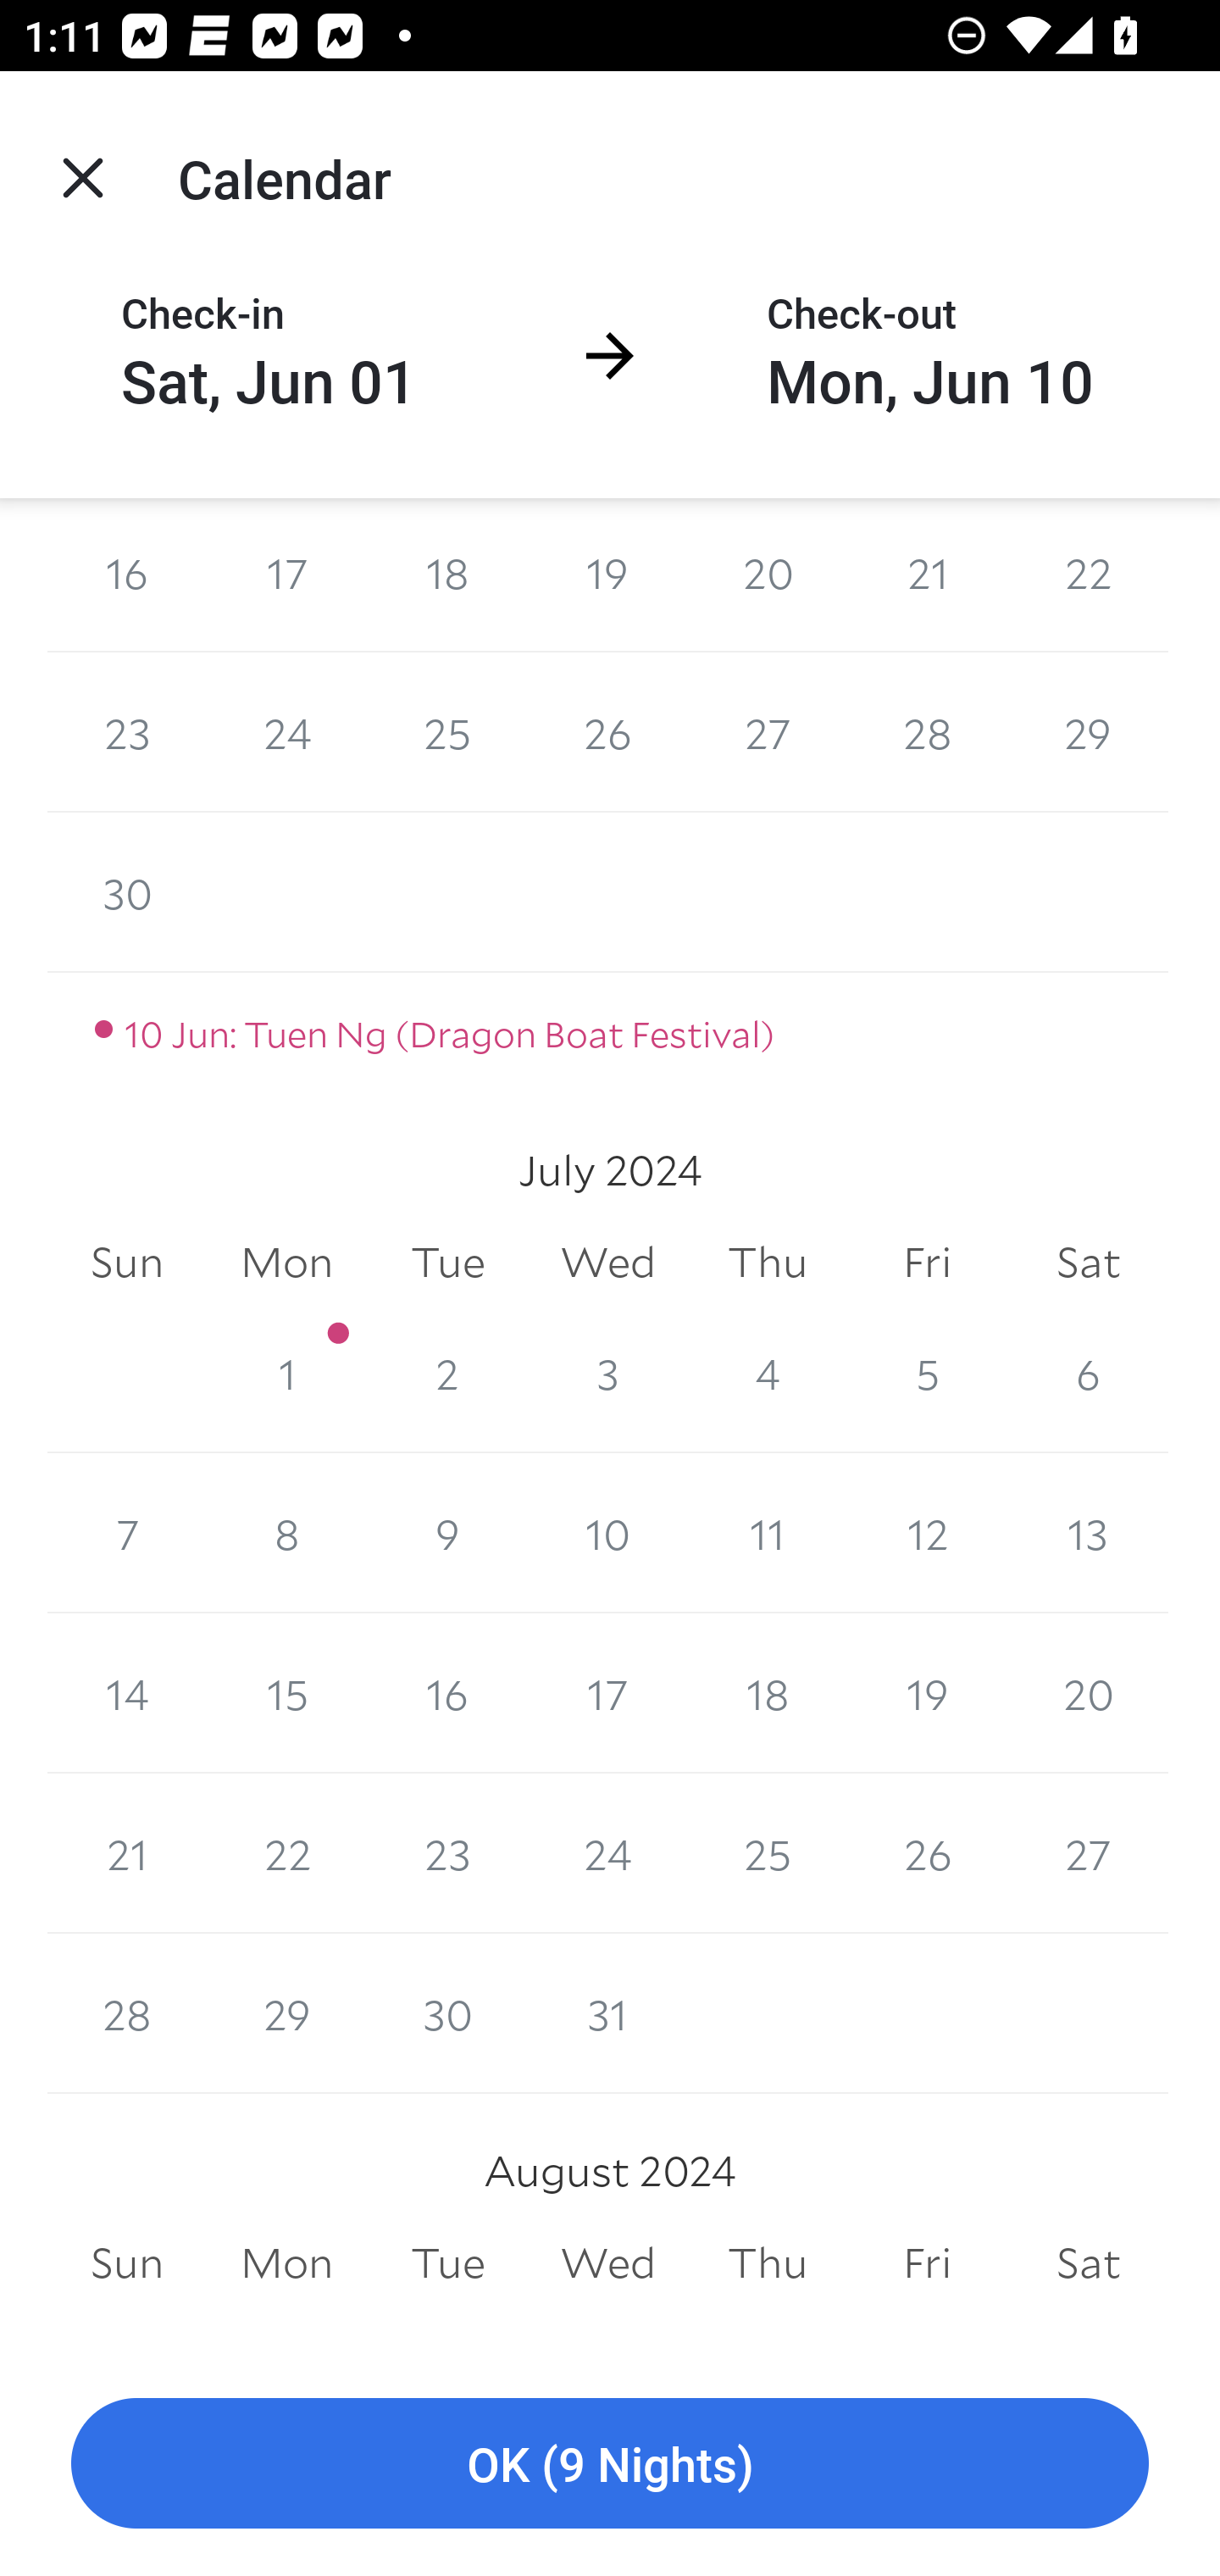  I want to click on Sun, so click(127, 1263).